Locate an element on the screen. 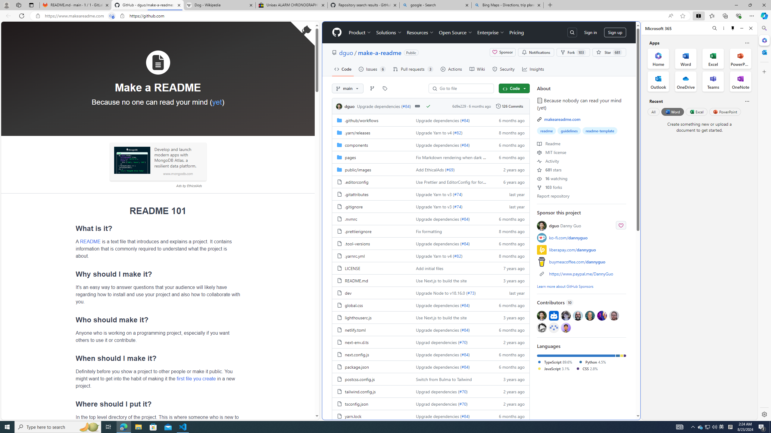 This screenshot has width=771, height=433. @davidak is located at coordinates (566, 315).